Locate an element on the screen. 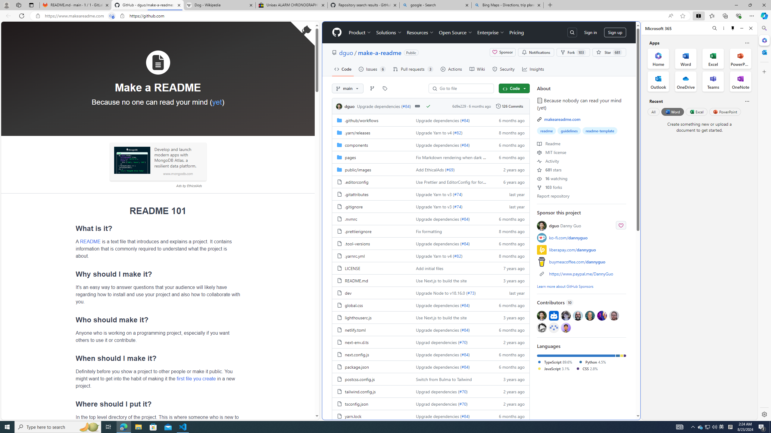 This screenshot has width=771, height=433. @davidak is located at coordinates (566, 315).